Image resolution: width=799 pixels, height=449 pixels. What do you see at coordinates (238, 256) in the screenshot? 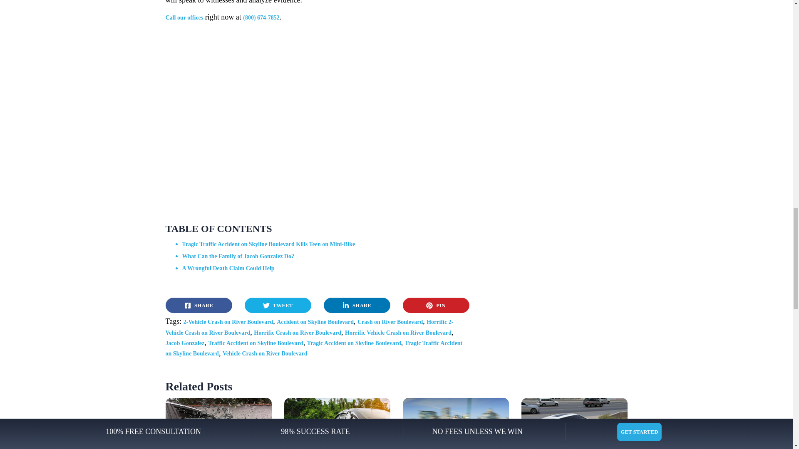
I see `What Can the Family of Jacob Gonzalez Do?` at bounding box center [238, 256].